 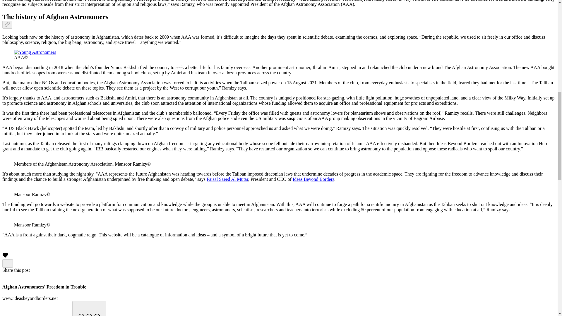 What do you see at coordinates (35, 52) in the screenshot?
I see `Young Astronomers` at bounding box center [35, 52].